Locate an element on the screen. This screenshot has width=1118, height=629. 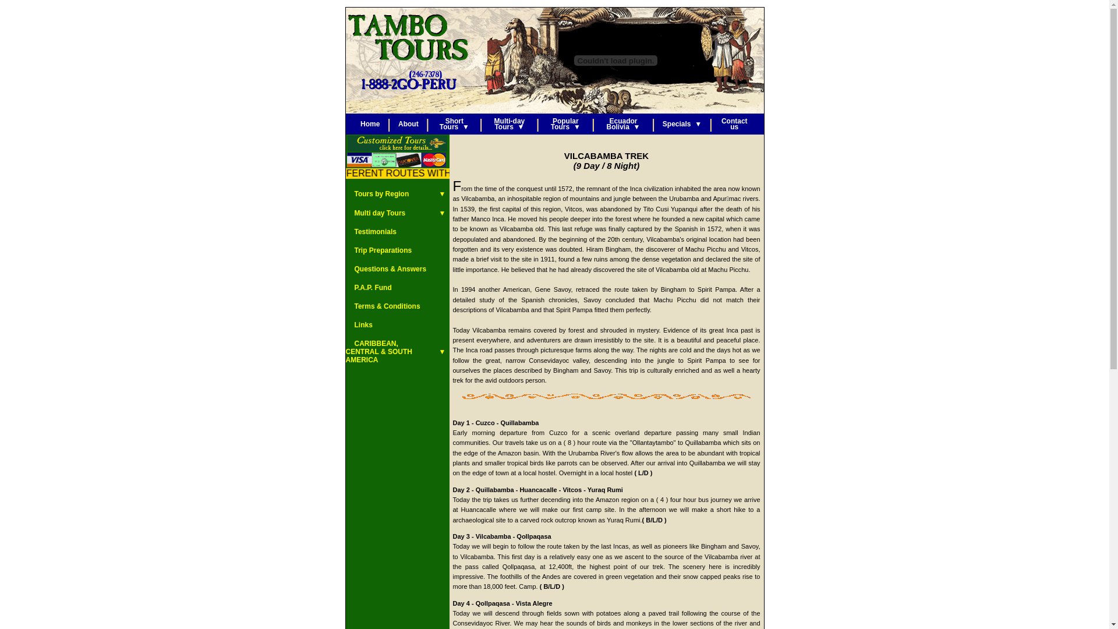
Trip Preparations is located at coordinates (379, 250).